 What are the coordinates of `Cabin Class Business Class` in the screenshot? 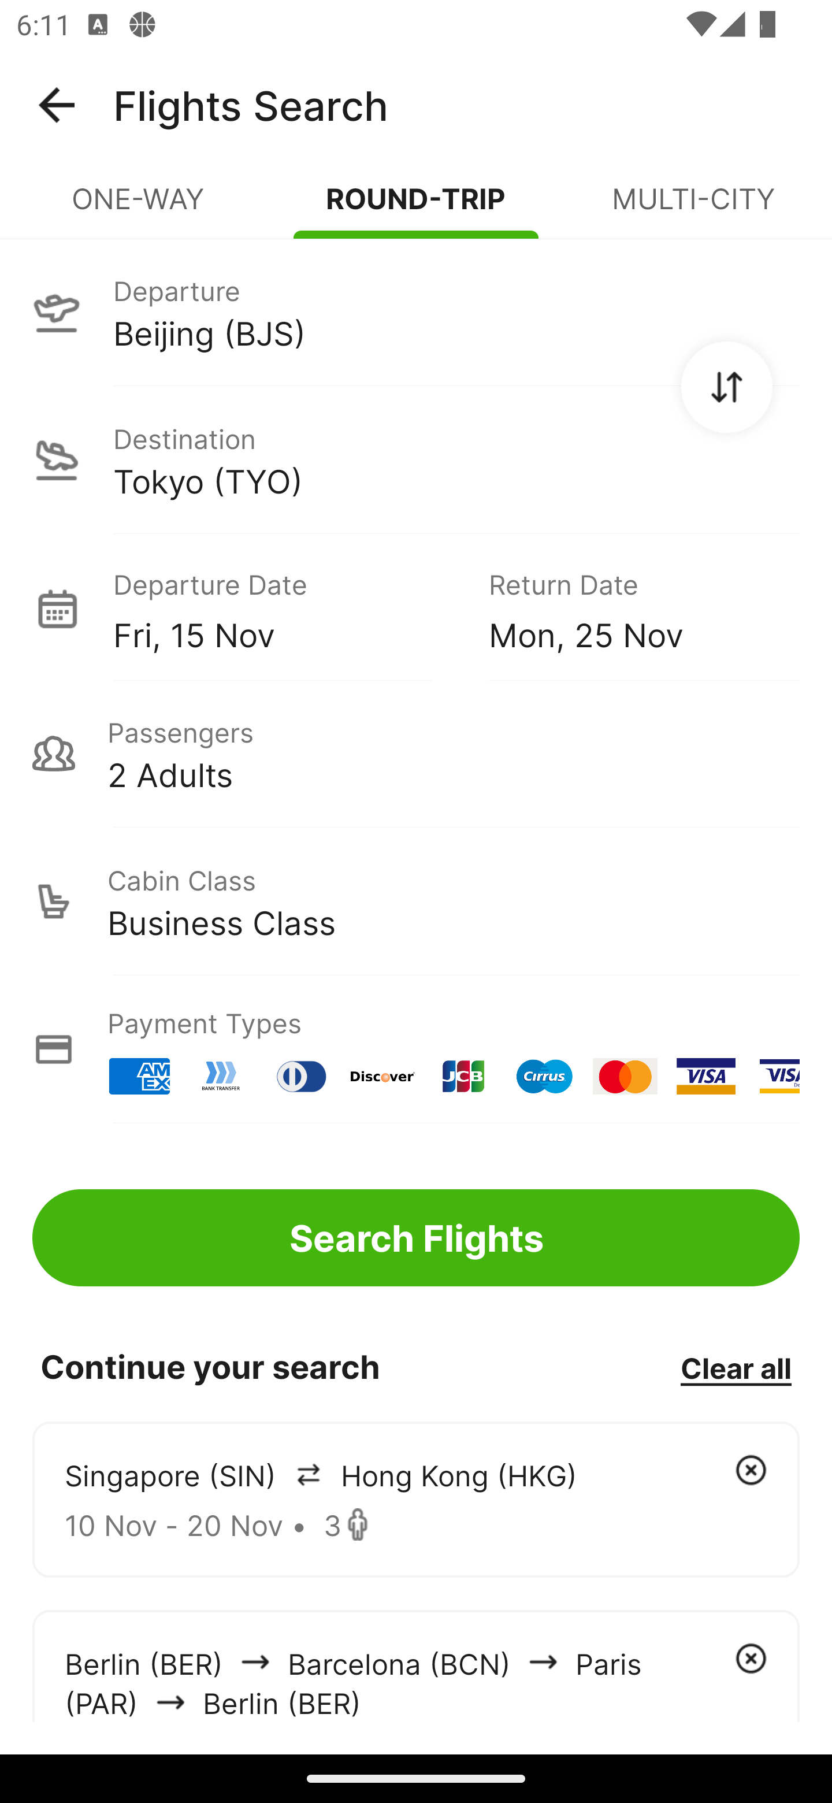 It's located at (416, 901).